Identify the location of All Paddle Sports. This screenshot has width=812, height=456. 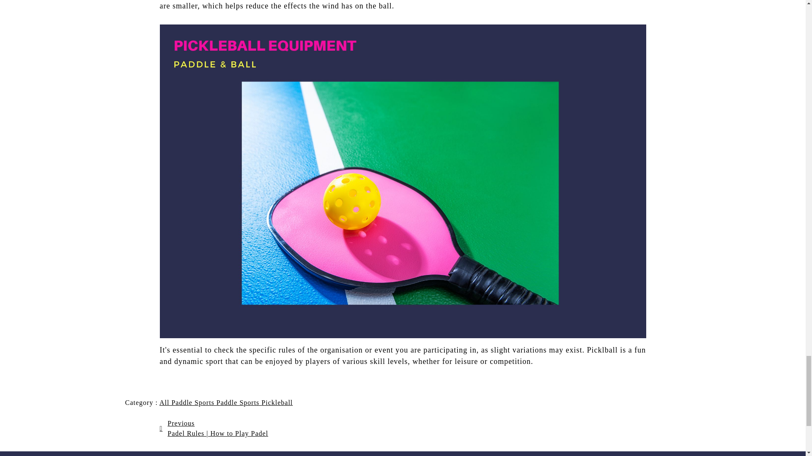
(188, 403).